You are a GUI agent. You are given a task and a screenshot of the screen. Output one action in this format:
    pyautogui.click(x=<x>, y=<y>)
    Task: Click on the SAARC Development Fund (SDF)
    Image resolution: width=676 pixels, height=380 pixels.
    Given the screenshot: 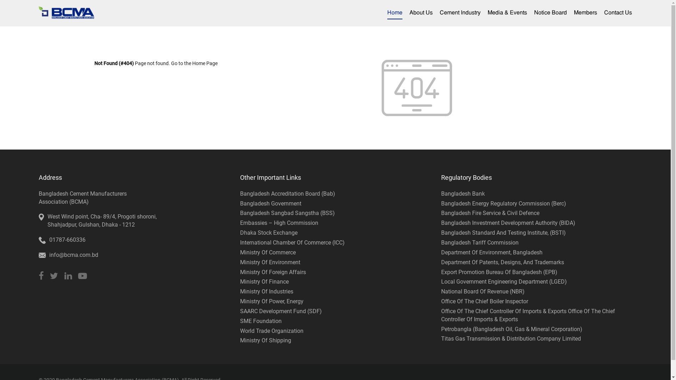 What is the action you would take?
    pyautogui.click(x=281, y=311)
    